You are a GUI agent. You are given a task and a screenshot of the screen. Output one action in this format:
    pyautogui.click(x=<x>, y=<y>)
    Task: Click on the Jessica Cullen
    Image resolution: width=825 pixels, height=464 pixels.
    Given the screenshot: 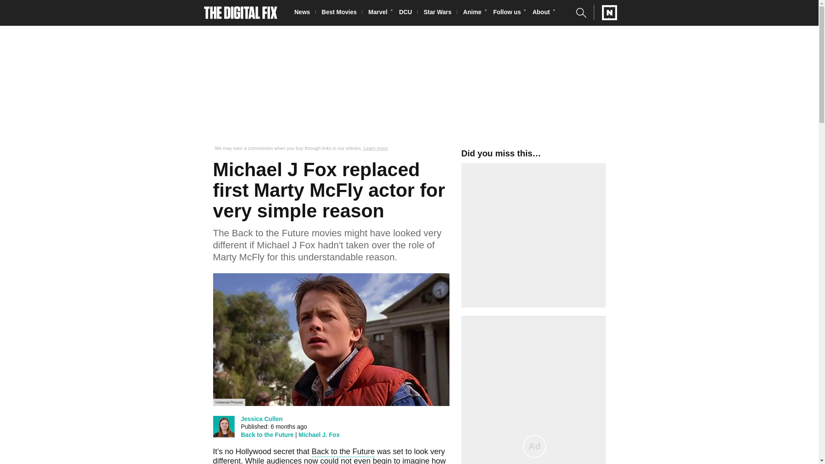 What is the action you would take?
    pyautogui.click(x=261, y=418)
    